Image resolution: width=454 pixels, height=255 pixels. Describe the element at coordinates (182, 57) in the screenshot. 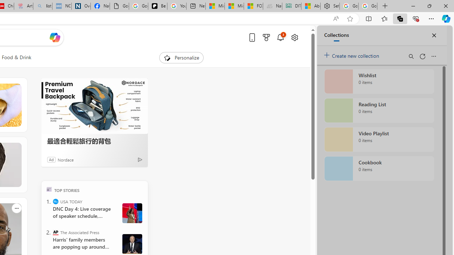

I see `Personalize` at that location.